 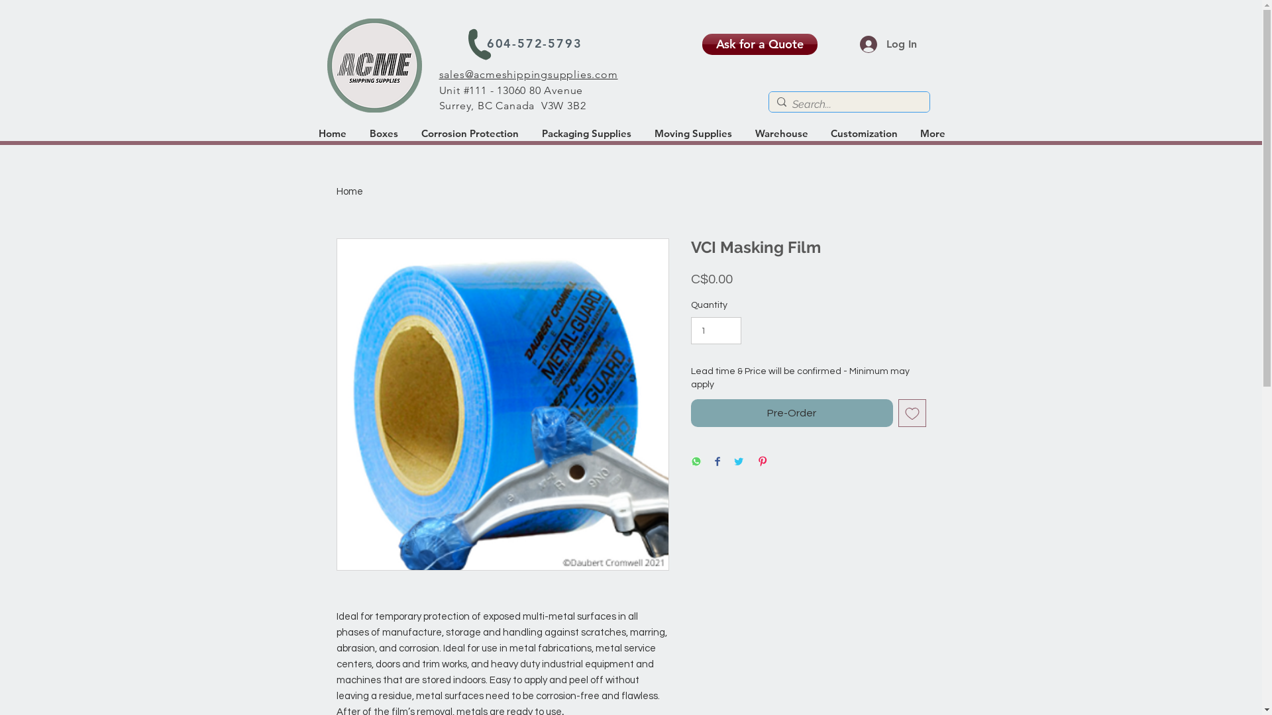 What do you see at coordinates (350, 192) in the screenshot?
I see `Home` at bounding box center [350, 192].